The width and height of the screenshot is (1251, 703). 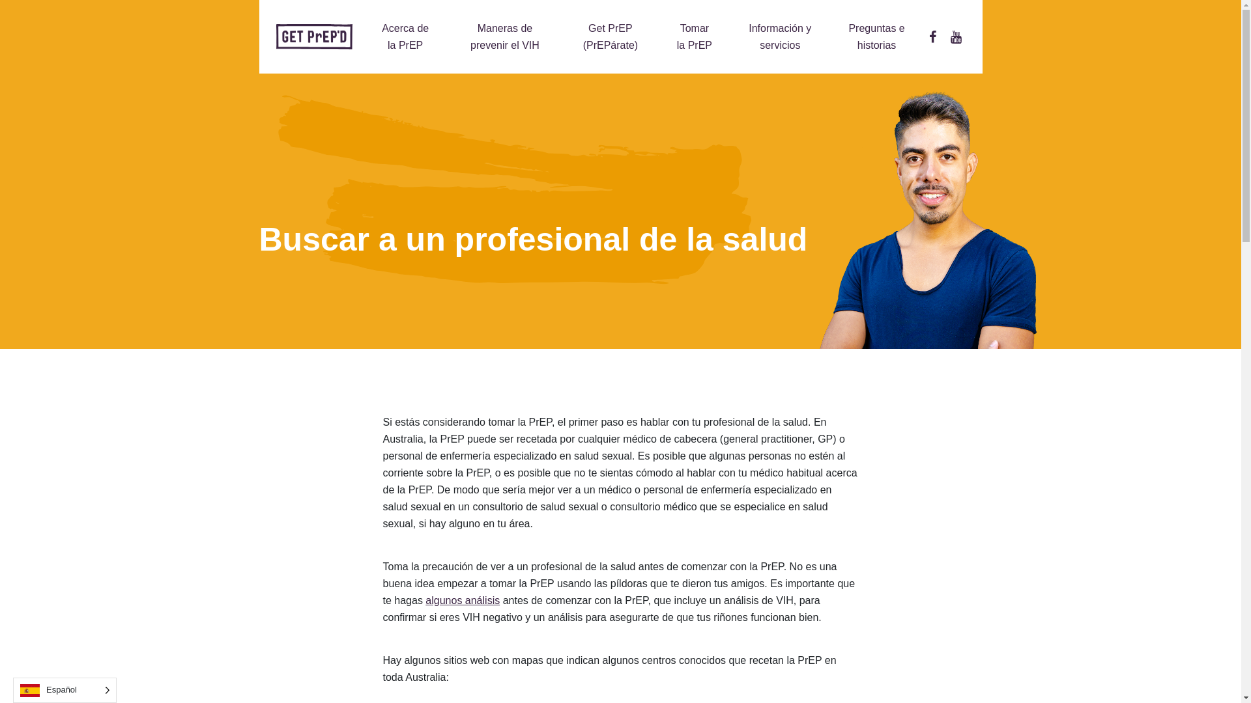 I want to click on Tomar la PrEP, so click(x=695, y=36).